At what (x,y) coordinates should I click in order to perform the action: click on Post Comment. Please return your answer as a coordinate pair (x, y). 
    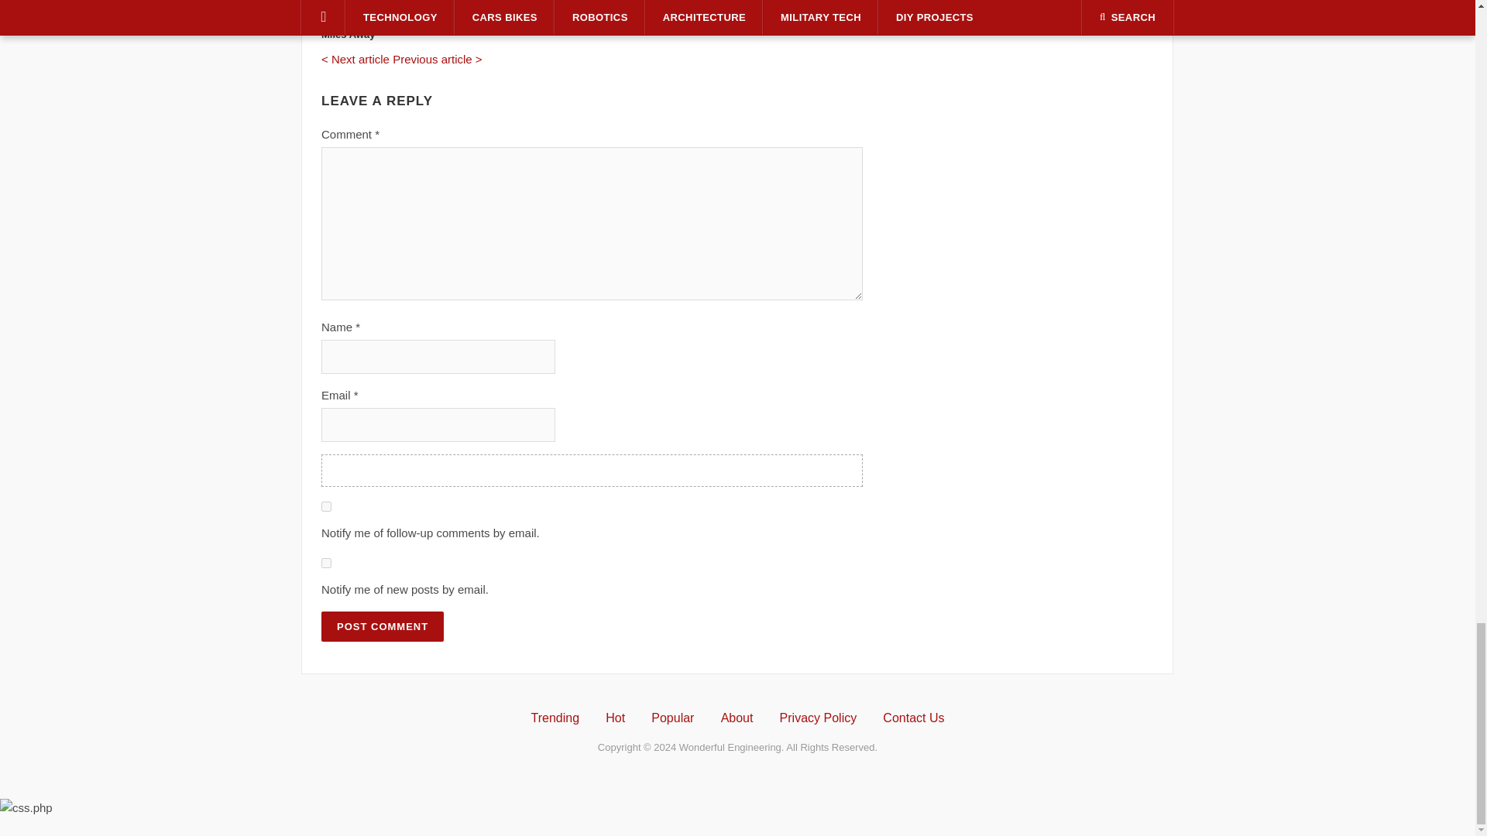
    Looking at the image, I should click on (382, 626).